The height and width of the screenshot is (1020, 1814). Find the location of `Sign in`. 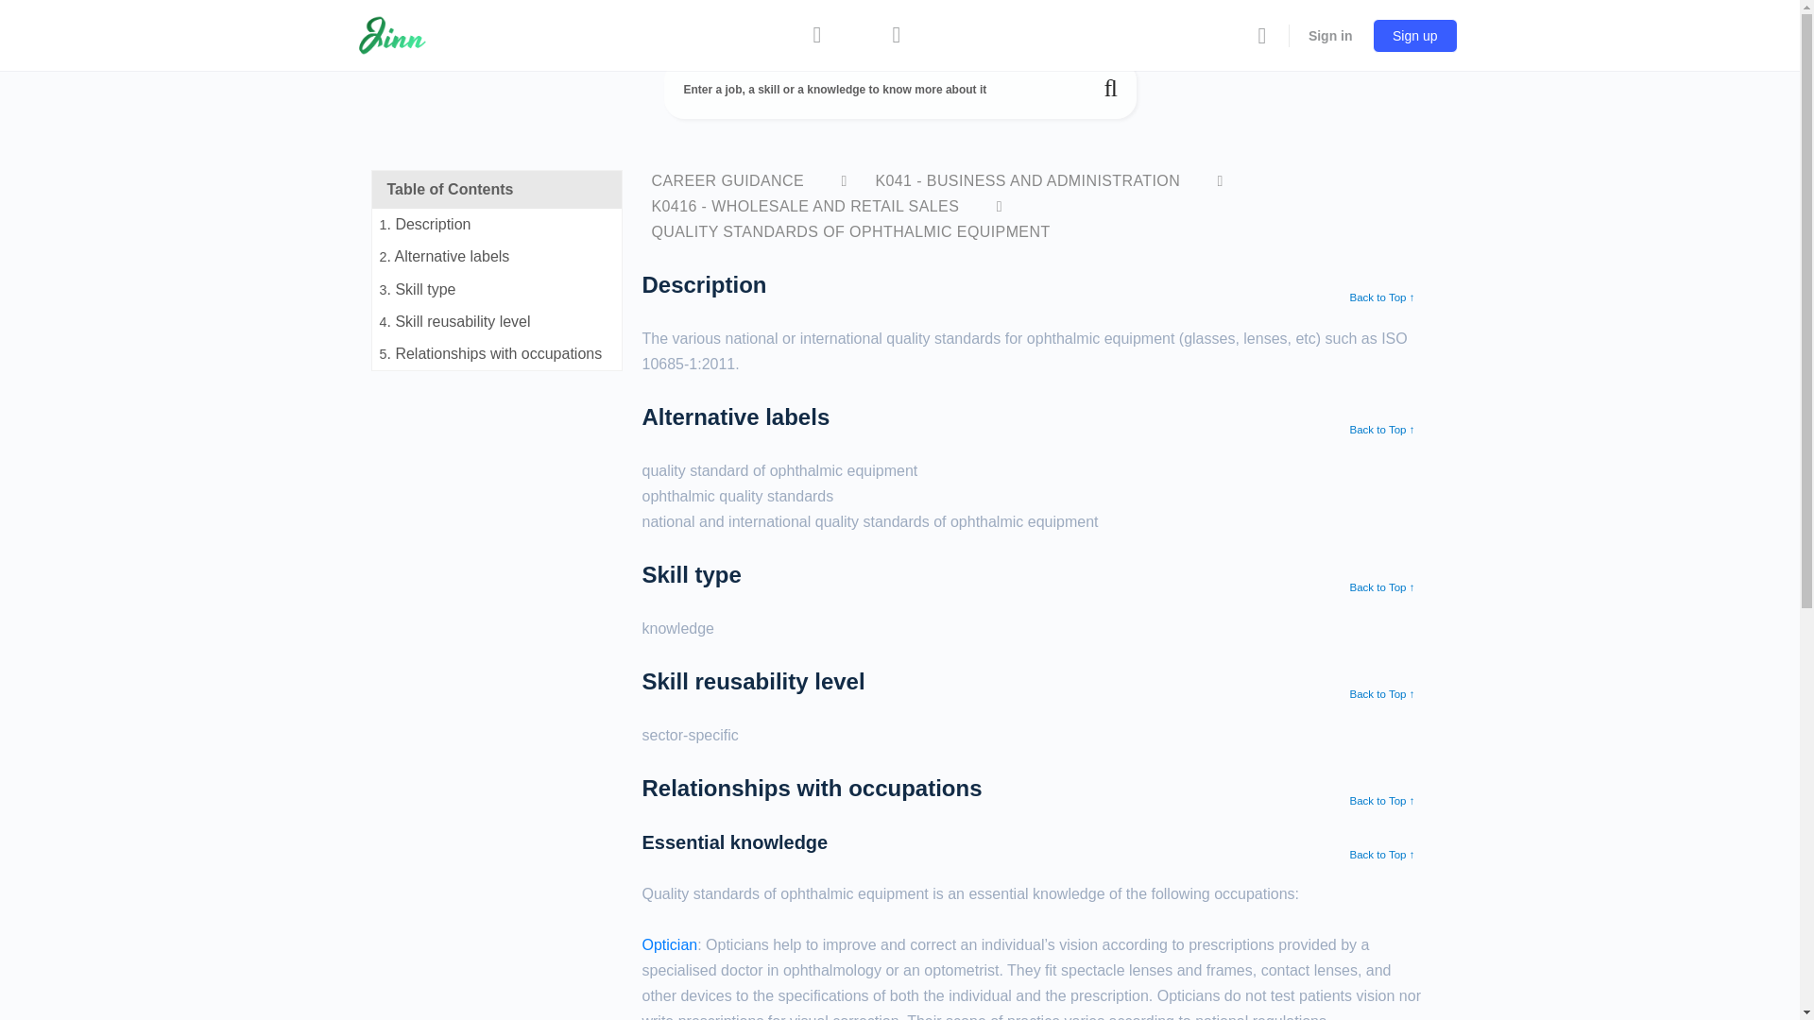

Sign in is located at coordinates (1330, 35).